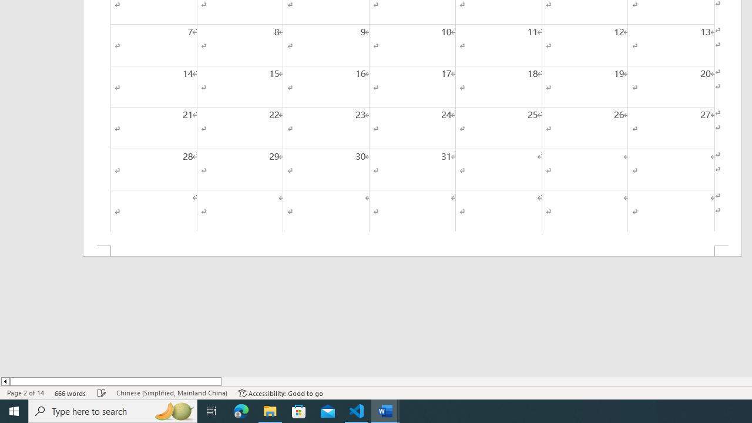 The height and width of the screenshot is (423, 752). Describe the element at coordinates (412, 251) in the screenshot. I see `Footer -Section 1-` at that location.